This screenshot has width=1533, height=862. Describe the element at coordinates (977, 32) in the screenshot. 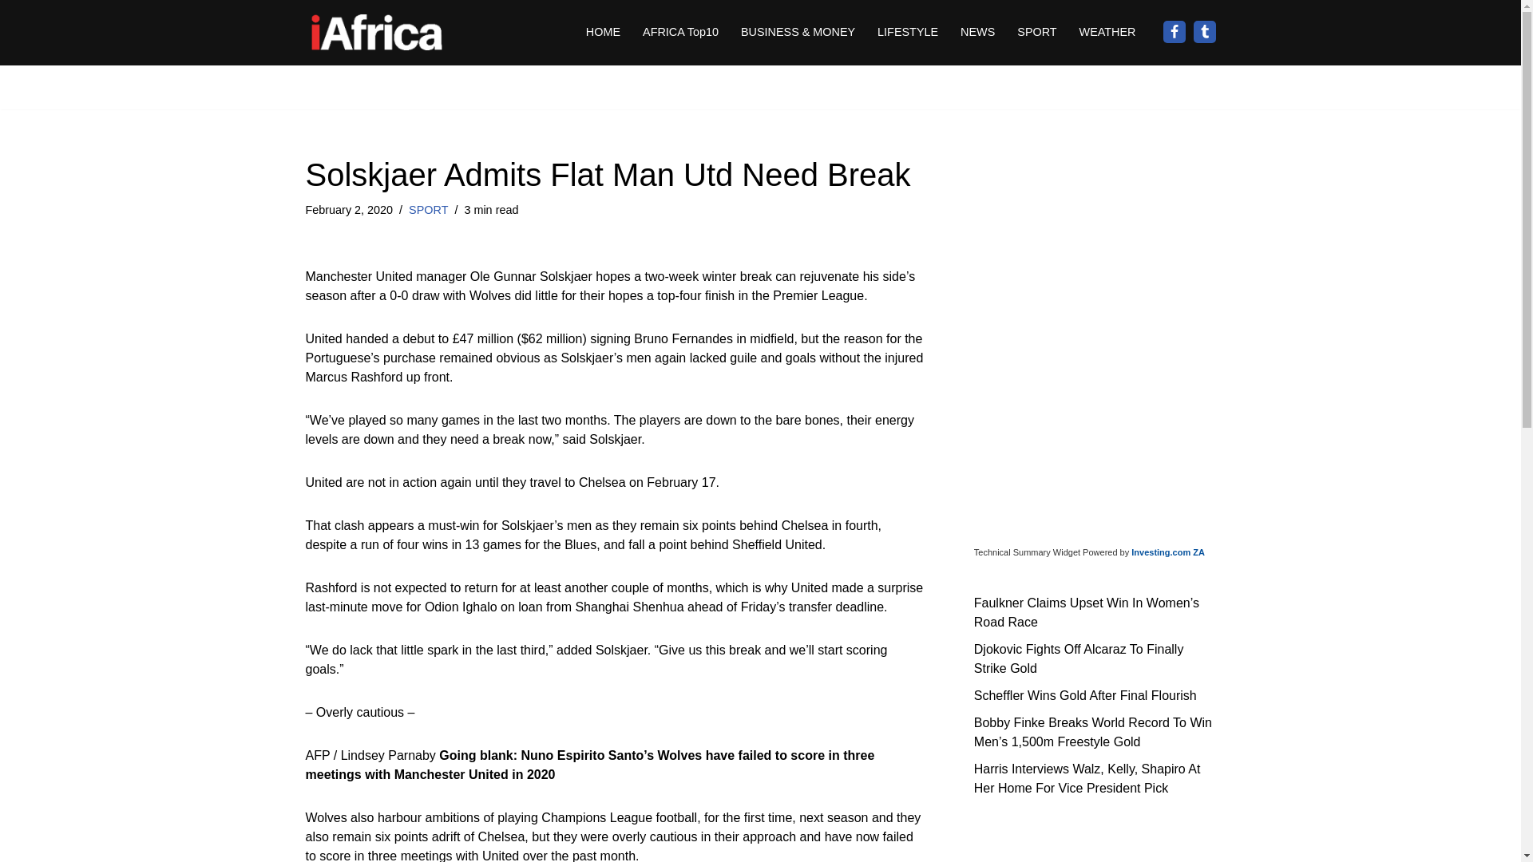

I see `NEWS` at that location.